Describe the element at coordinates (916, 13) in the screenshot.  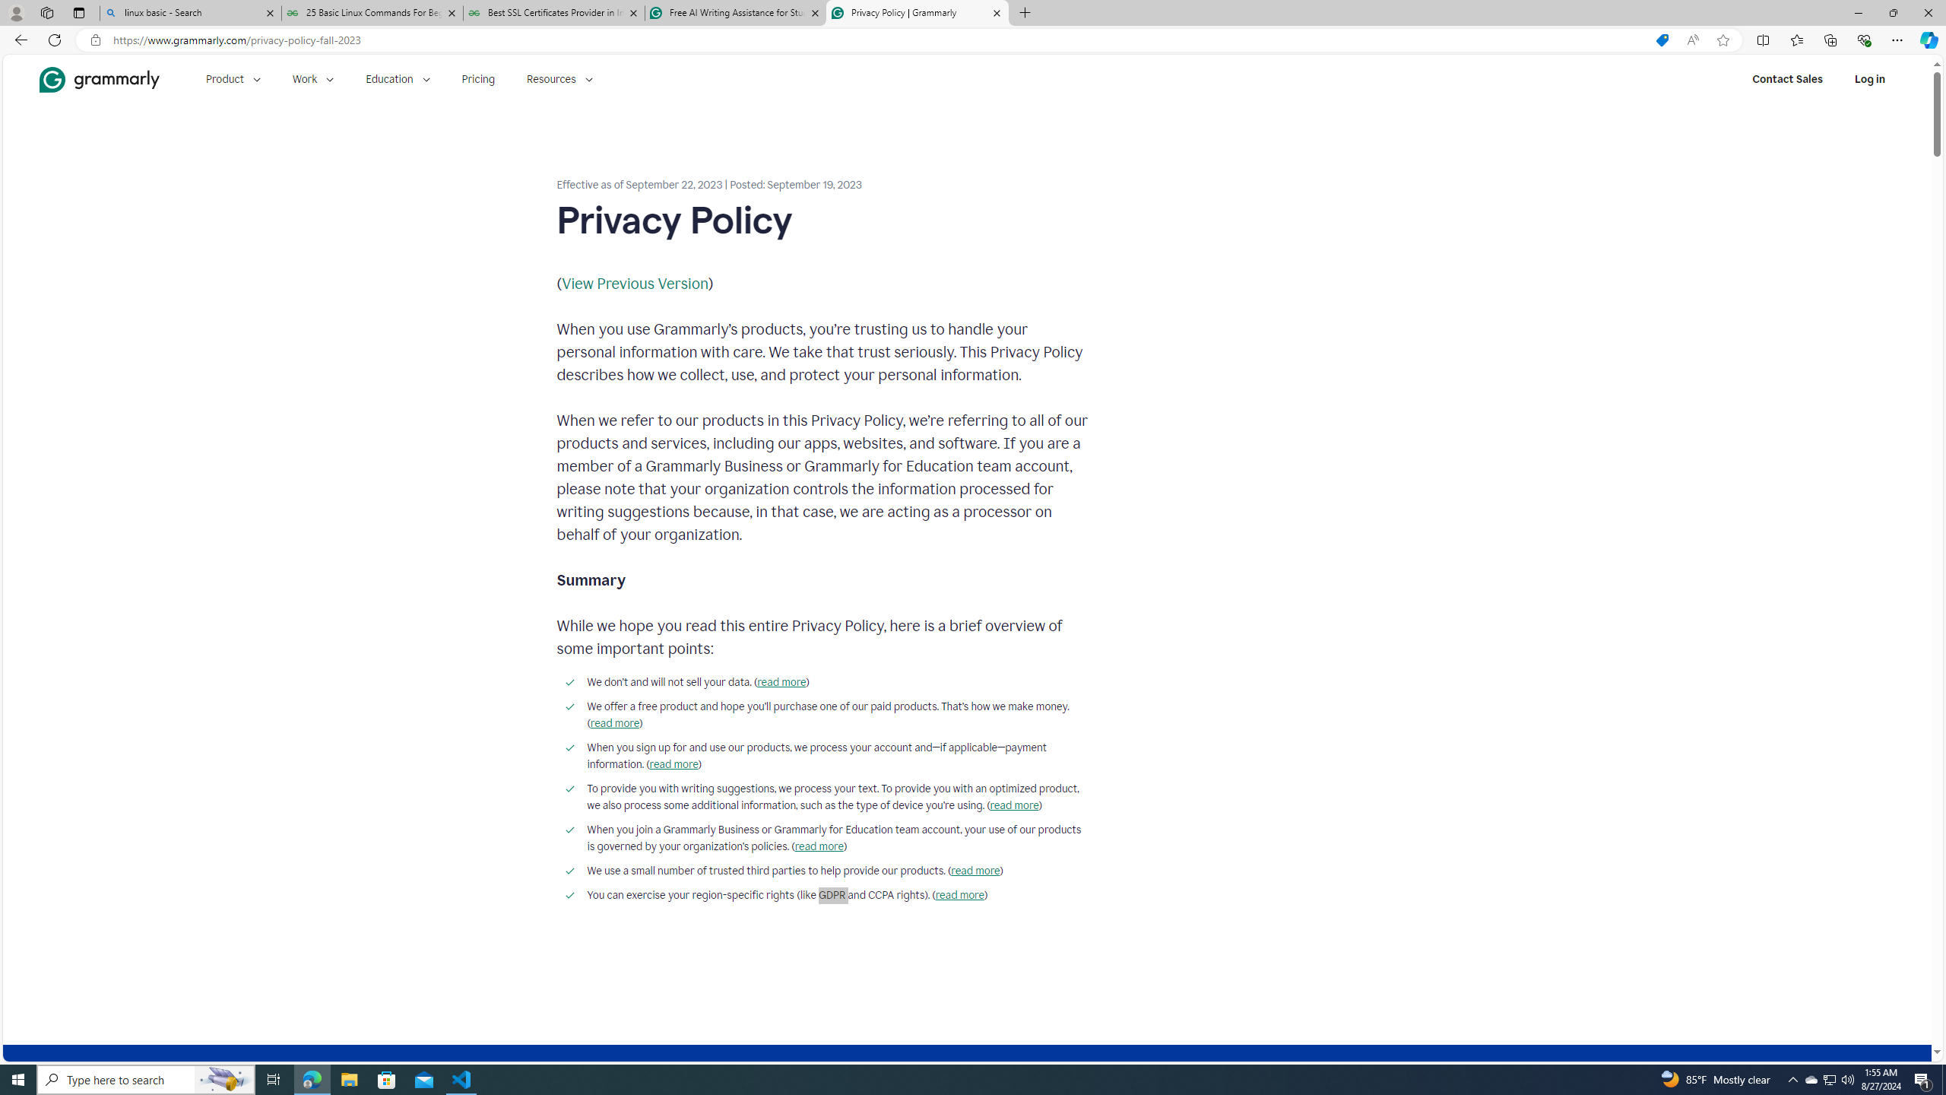
I see `Privacy Policy | Grammarly` at that location.